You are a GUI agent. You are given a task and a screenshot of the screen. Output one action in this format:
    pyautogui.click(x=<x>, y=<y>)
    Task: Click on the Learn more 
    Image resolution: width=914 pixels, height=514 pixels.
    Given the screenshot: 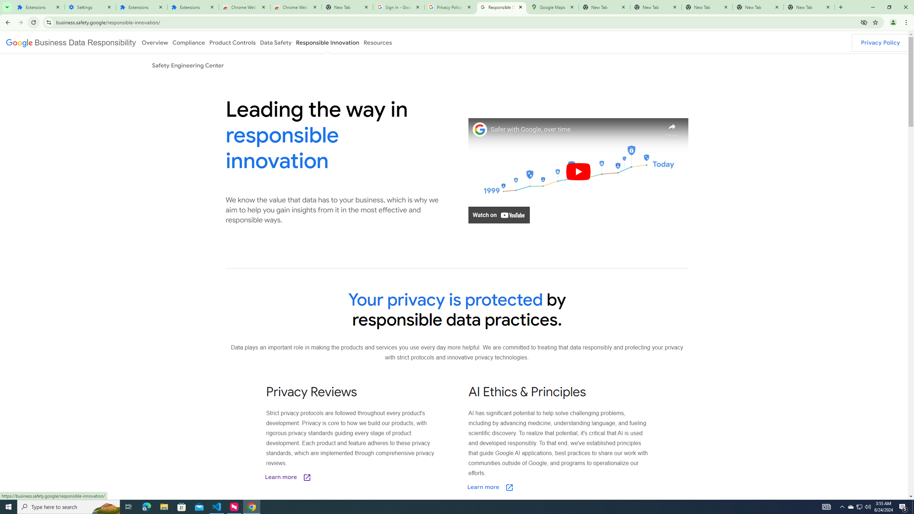 What is the action you would take?
    pyautogui.click(x=526, y=488)
    